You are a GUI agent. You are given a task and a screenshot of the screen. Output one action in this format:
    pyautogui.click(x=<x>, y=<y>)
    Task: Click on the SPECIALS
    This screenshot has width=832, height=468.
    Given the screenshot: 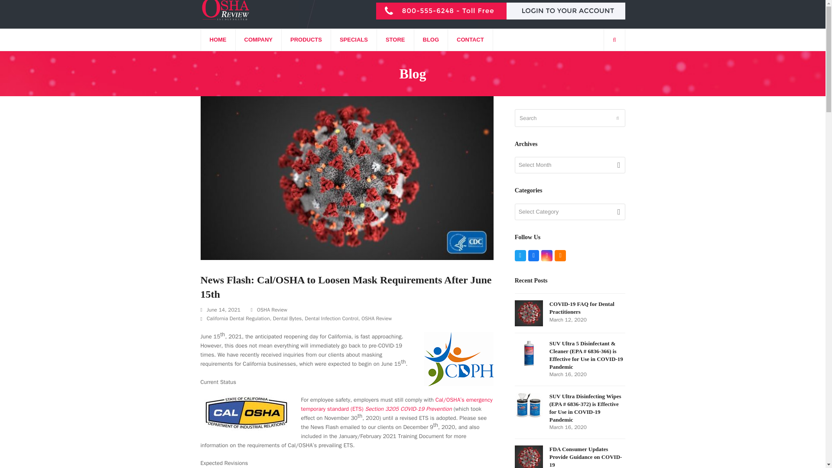 What is the action you would take?
    pyautogui.click(x=354, y=39)
    